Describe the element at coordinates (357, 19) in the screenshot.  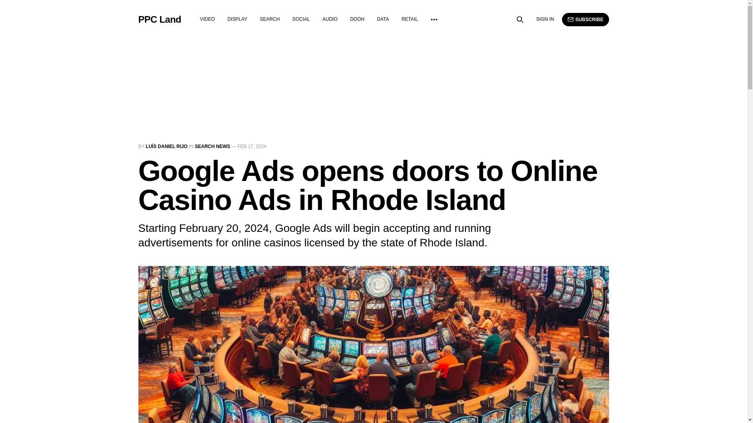
I see `DOOH` at that location.